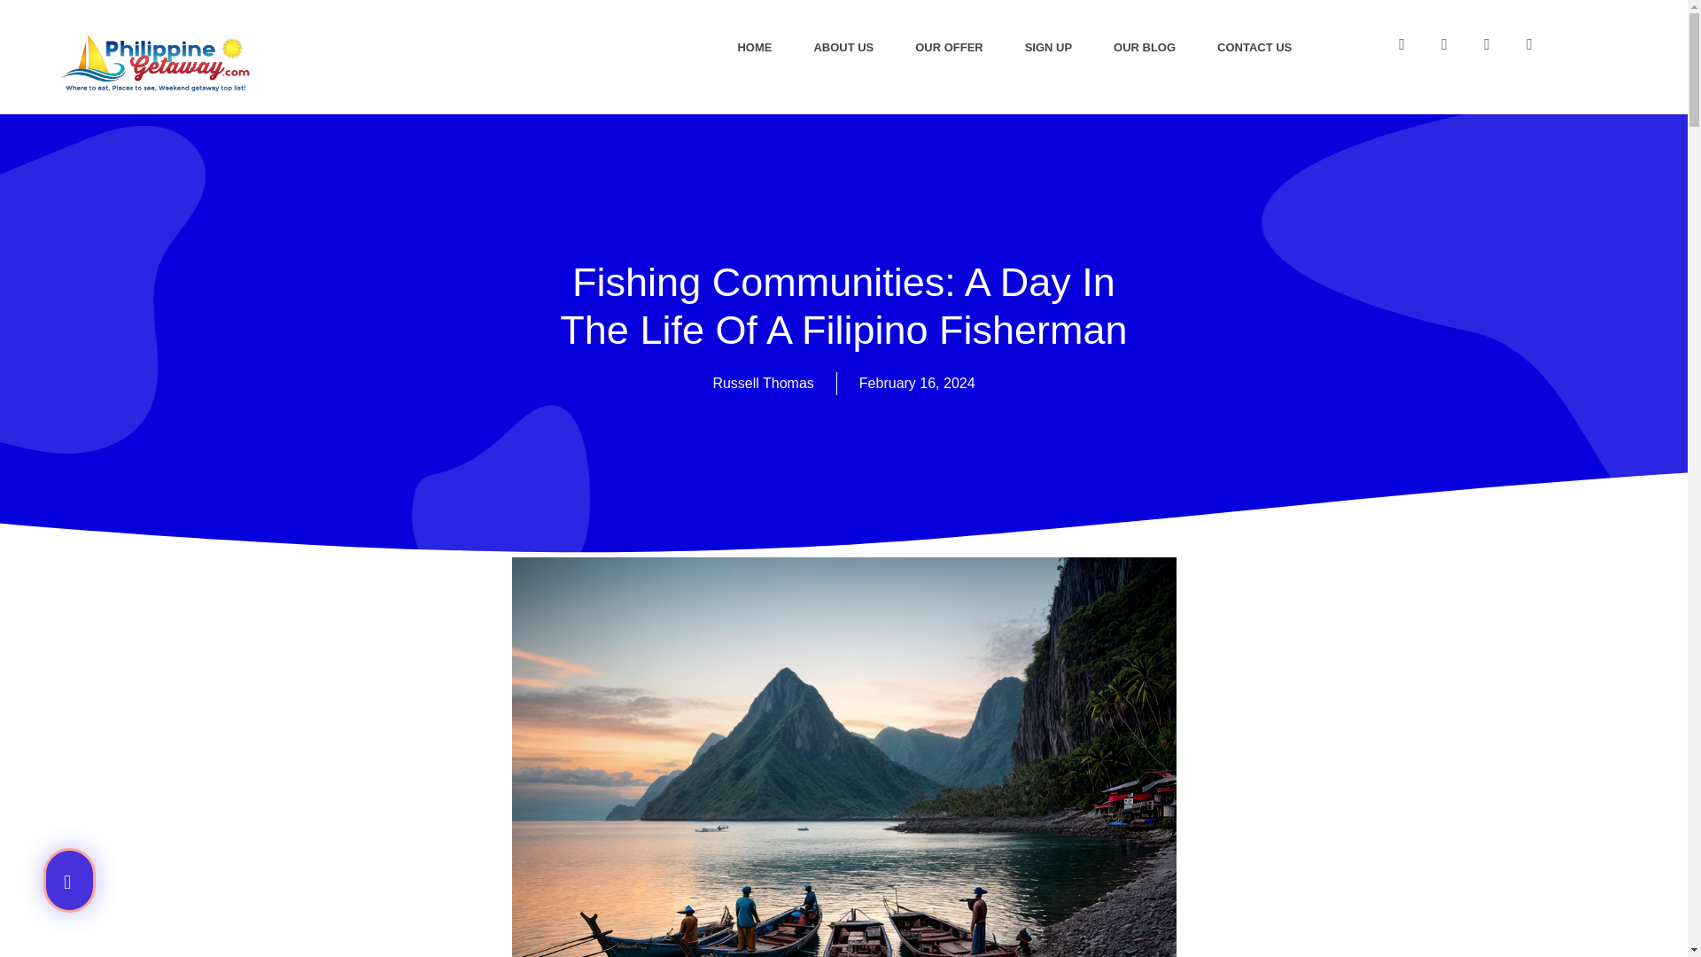 This screenshot has width=1701, height=957. What do you see at coordinates (755, 15) in the screenshot?
I see `HOME` at bounding box center [755, 15].